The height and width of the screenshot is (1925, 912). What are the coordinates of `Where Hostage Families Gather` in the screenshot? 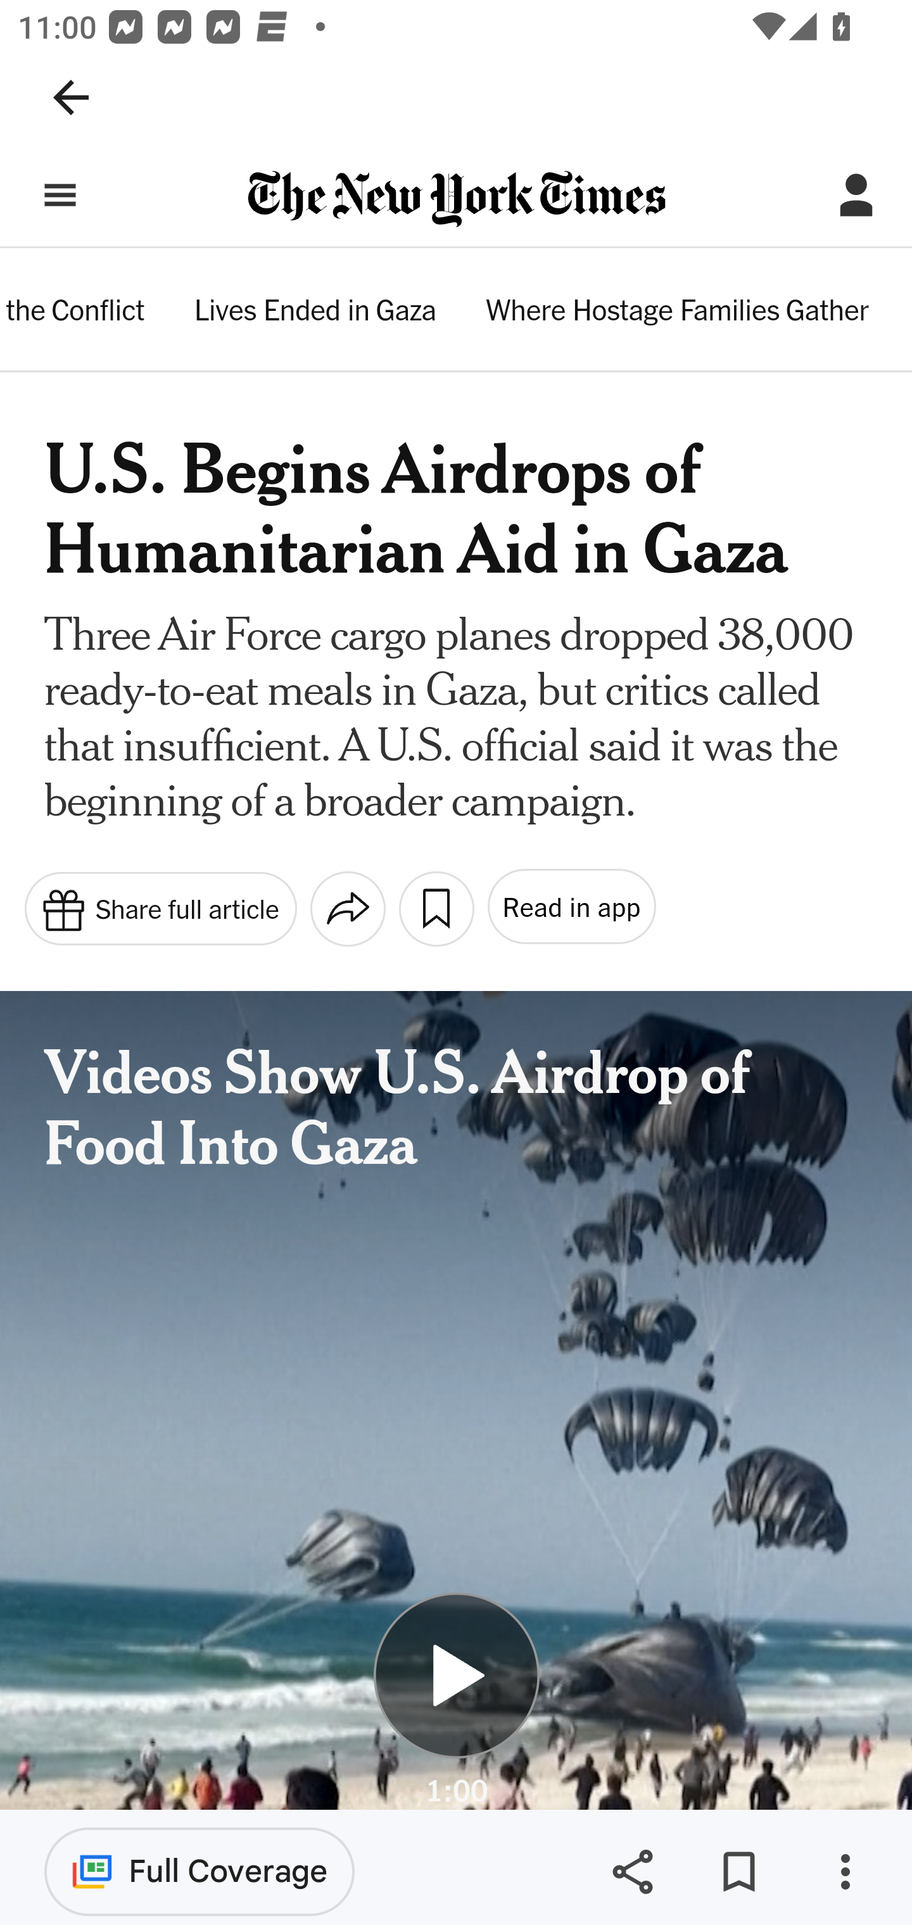 It's located at (678, 313).